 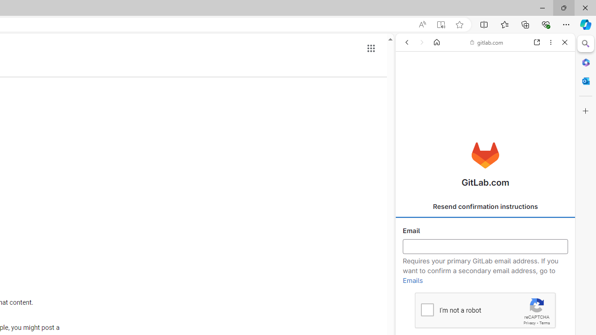 I want to click on Terms, so click(x=544, y=323).